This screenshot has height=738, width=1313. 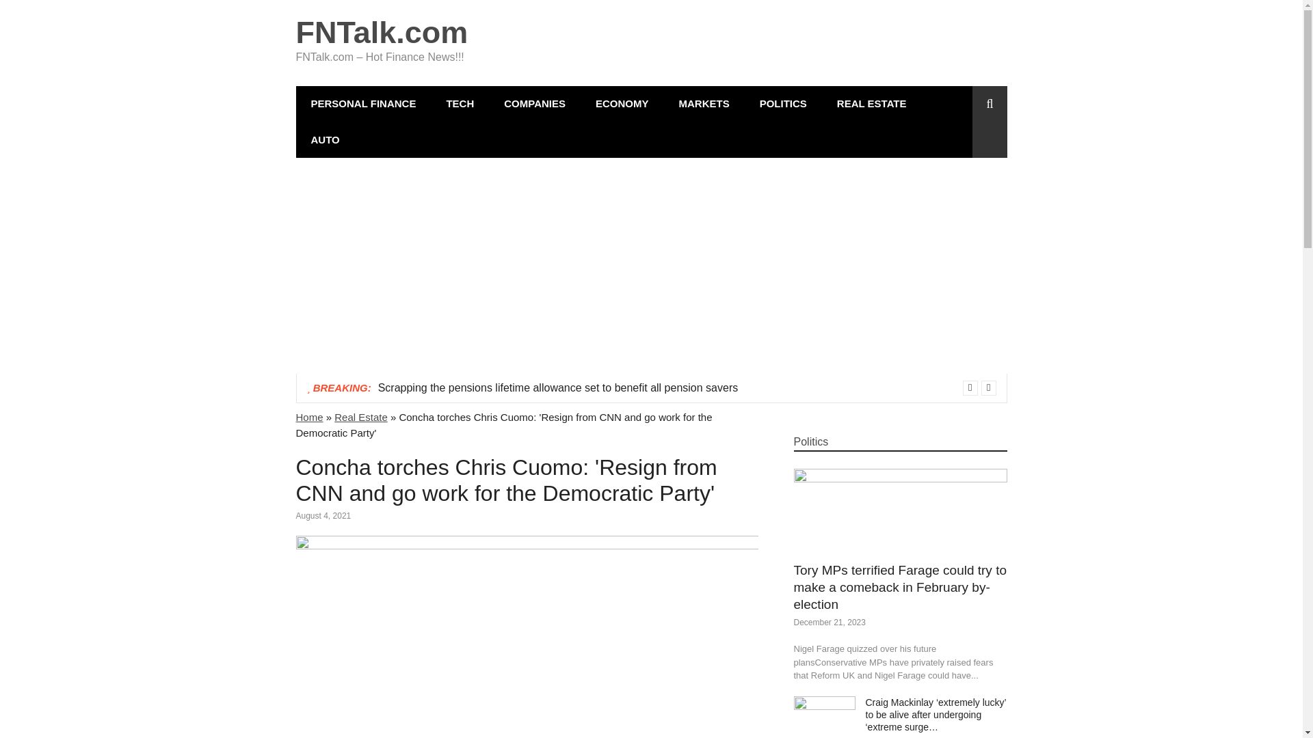 I want to click on POLITICS, so click(x=782, y=104).